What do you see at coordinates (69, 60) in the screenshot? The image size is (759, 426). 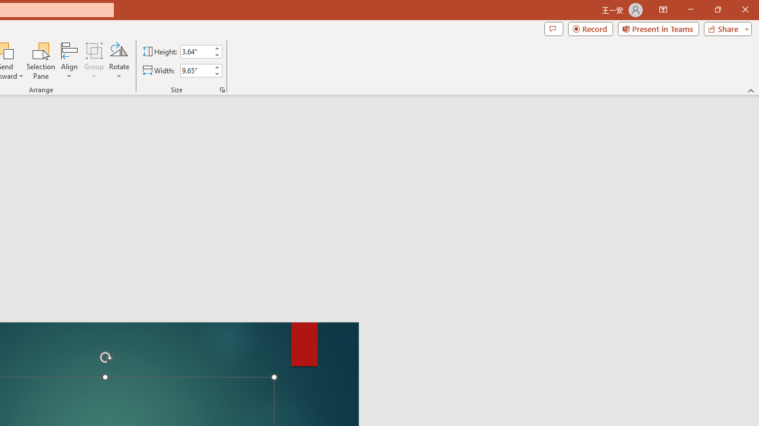 I see `Align` at bounding box center [69, 60].